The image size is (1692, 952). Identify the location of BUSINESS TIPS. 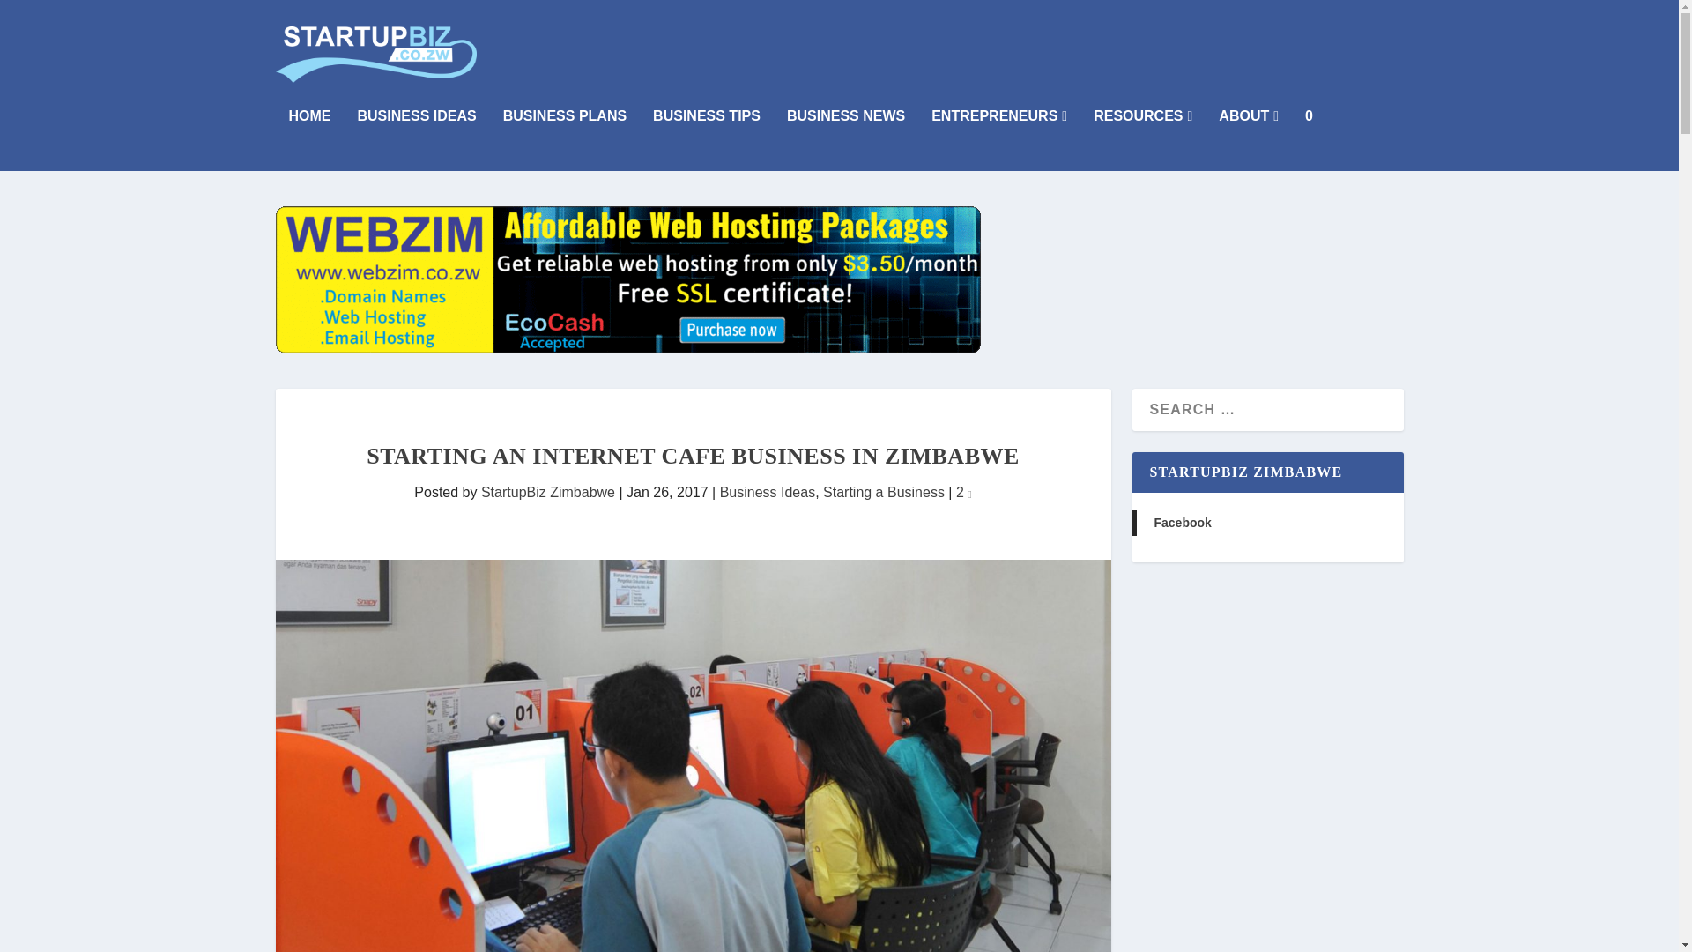
(707, 140).